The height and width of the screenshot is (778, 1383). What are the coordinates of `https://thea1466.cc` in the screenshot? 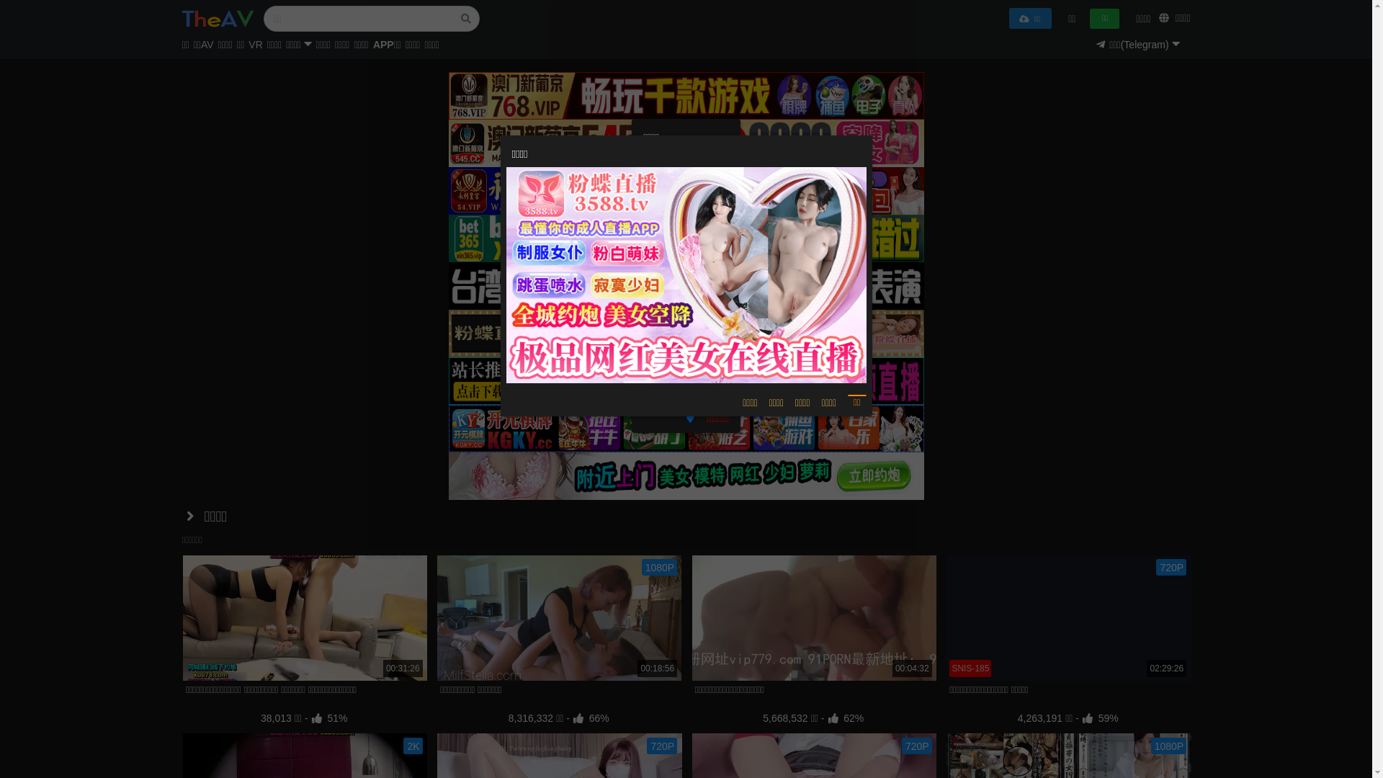 It's located at (686, 344).